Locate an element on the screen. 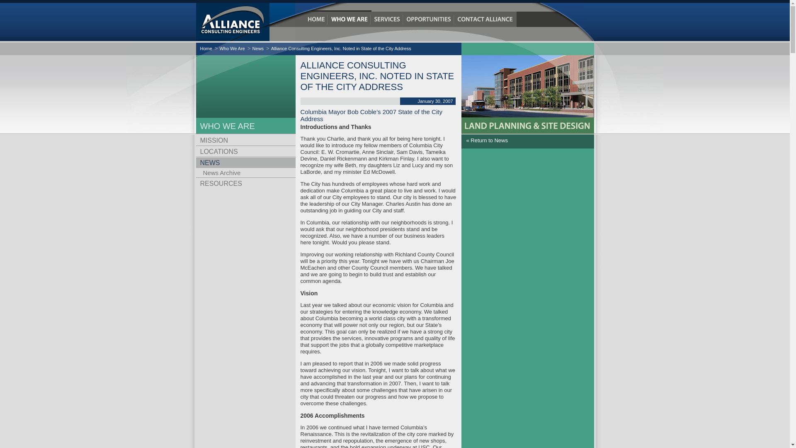 The image size is (796, 448). Services is located at coordinates (387, 19).